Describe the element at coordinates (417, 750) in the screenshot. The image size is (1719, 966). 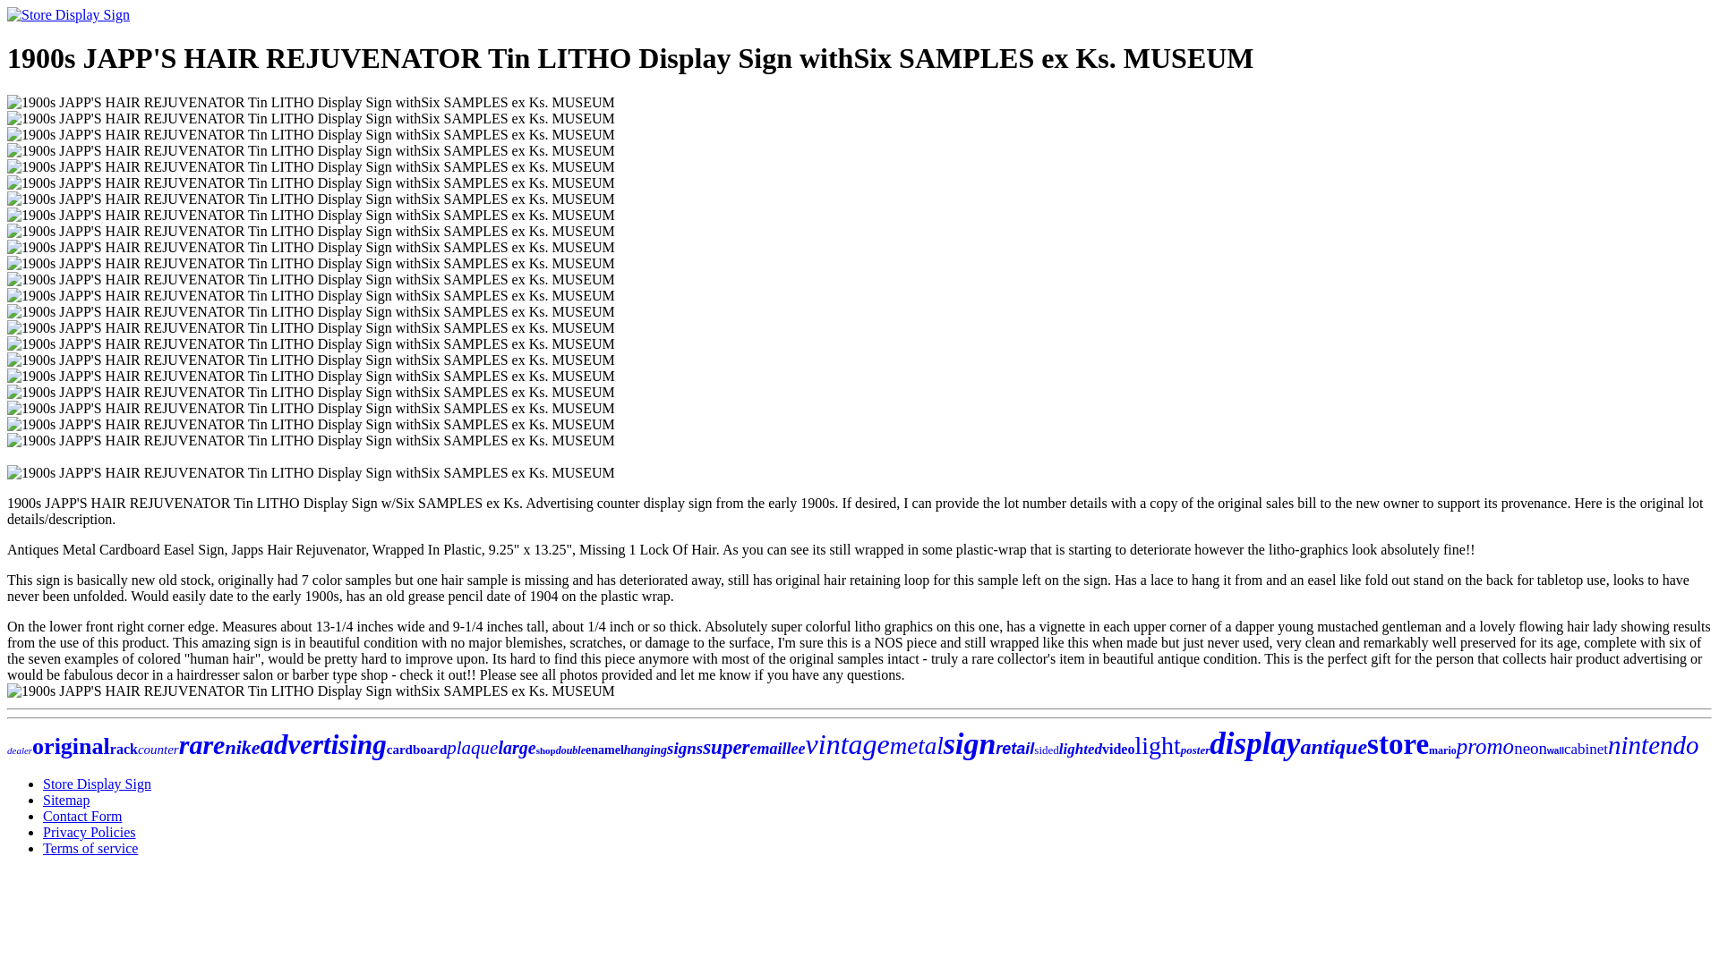
I see `cardboard` at that location.